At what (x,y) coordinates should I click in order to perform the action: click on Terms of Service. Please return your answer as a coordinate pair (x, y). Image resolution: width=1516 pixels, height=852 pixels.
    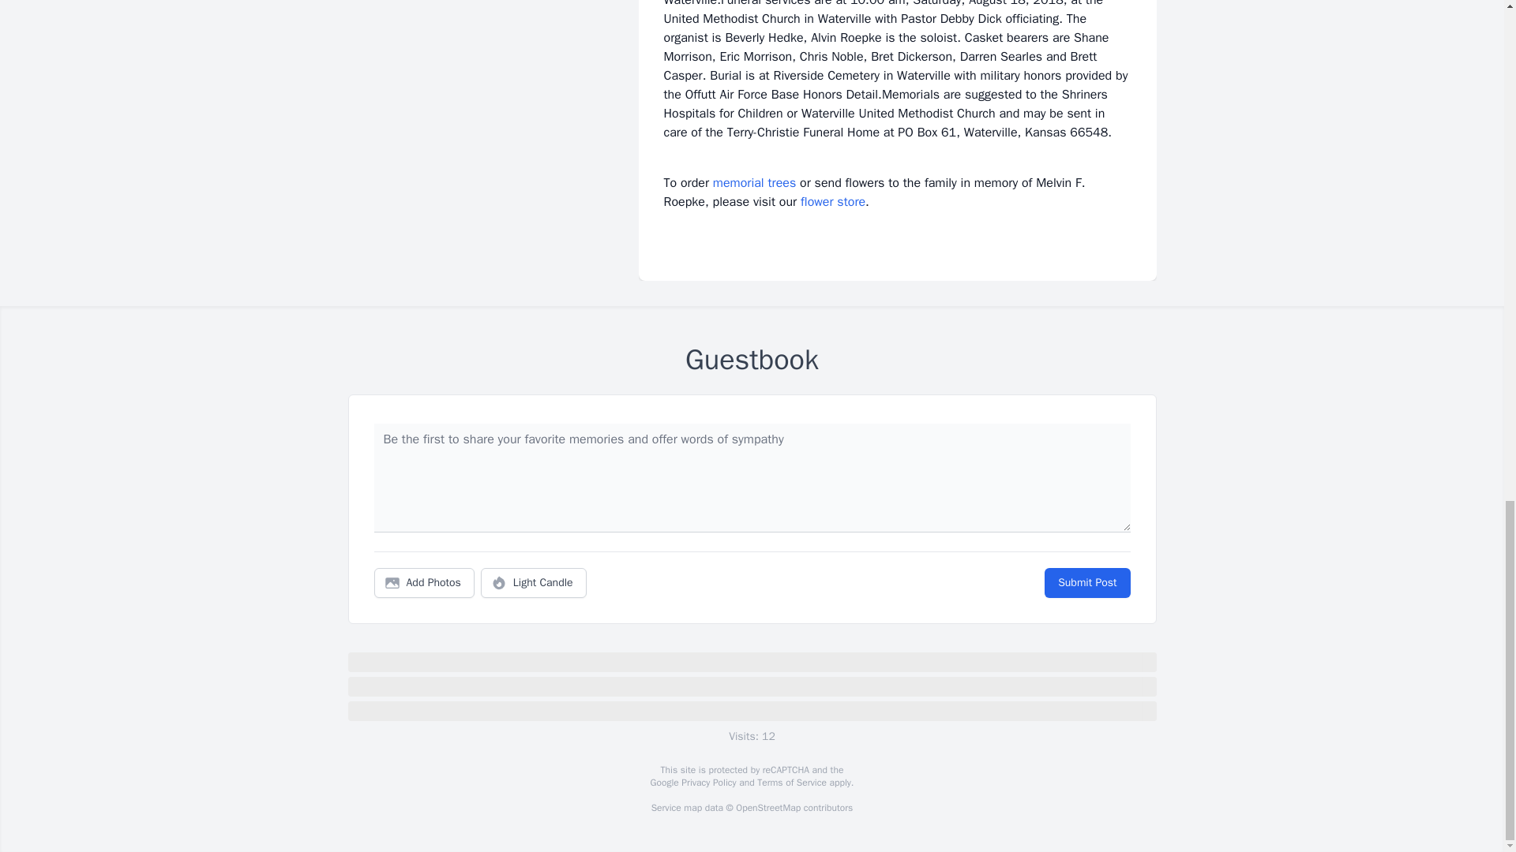
    Looking at the image, I should click on (791, 783).